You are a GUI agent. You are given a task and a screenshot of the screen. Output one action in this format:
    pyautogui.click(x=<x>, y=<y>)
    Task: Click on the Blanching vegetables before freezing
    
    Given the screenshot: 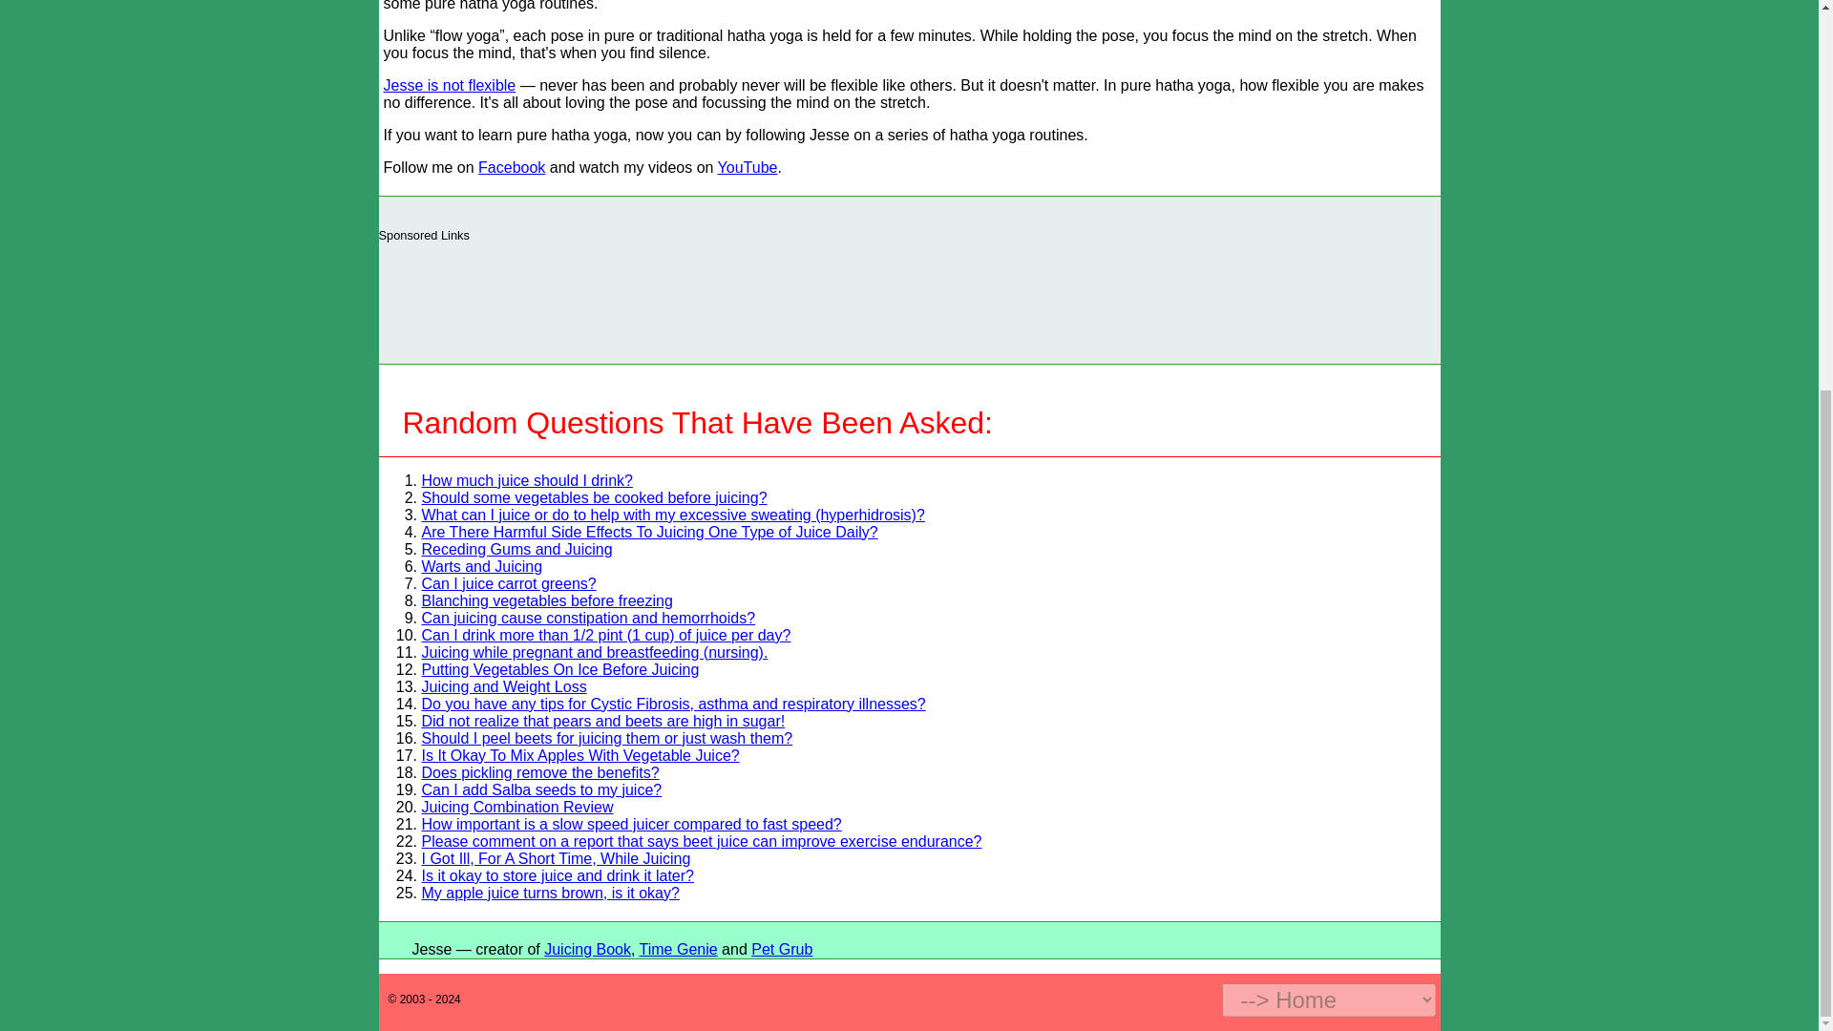 What is the action you would take?
    pyautogui.click(x=546, y=601)
    